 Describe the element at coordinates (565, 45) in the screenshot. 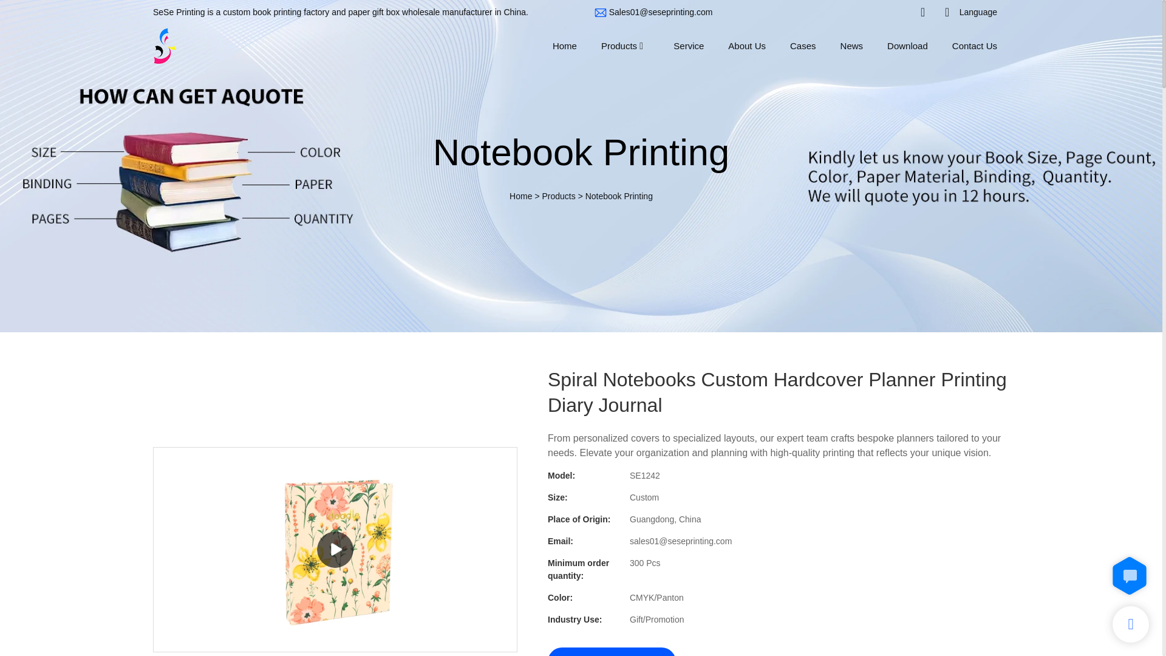

I see `Home` at that location.